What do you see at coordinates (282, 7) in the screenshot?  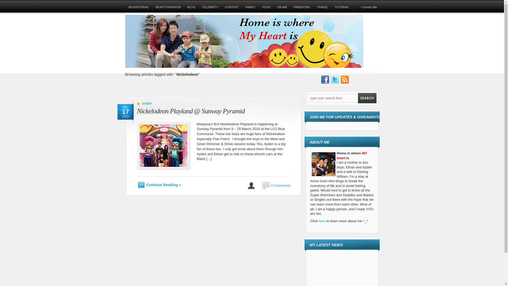 I see `ON AIR` at bounding box center [282, 7].